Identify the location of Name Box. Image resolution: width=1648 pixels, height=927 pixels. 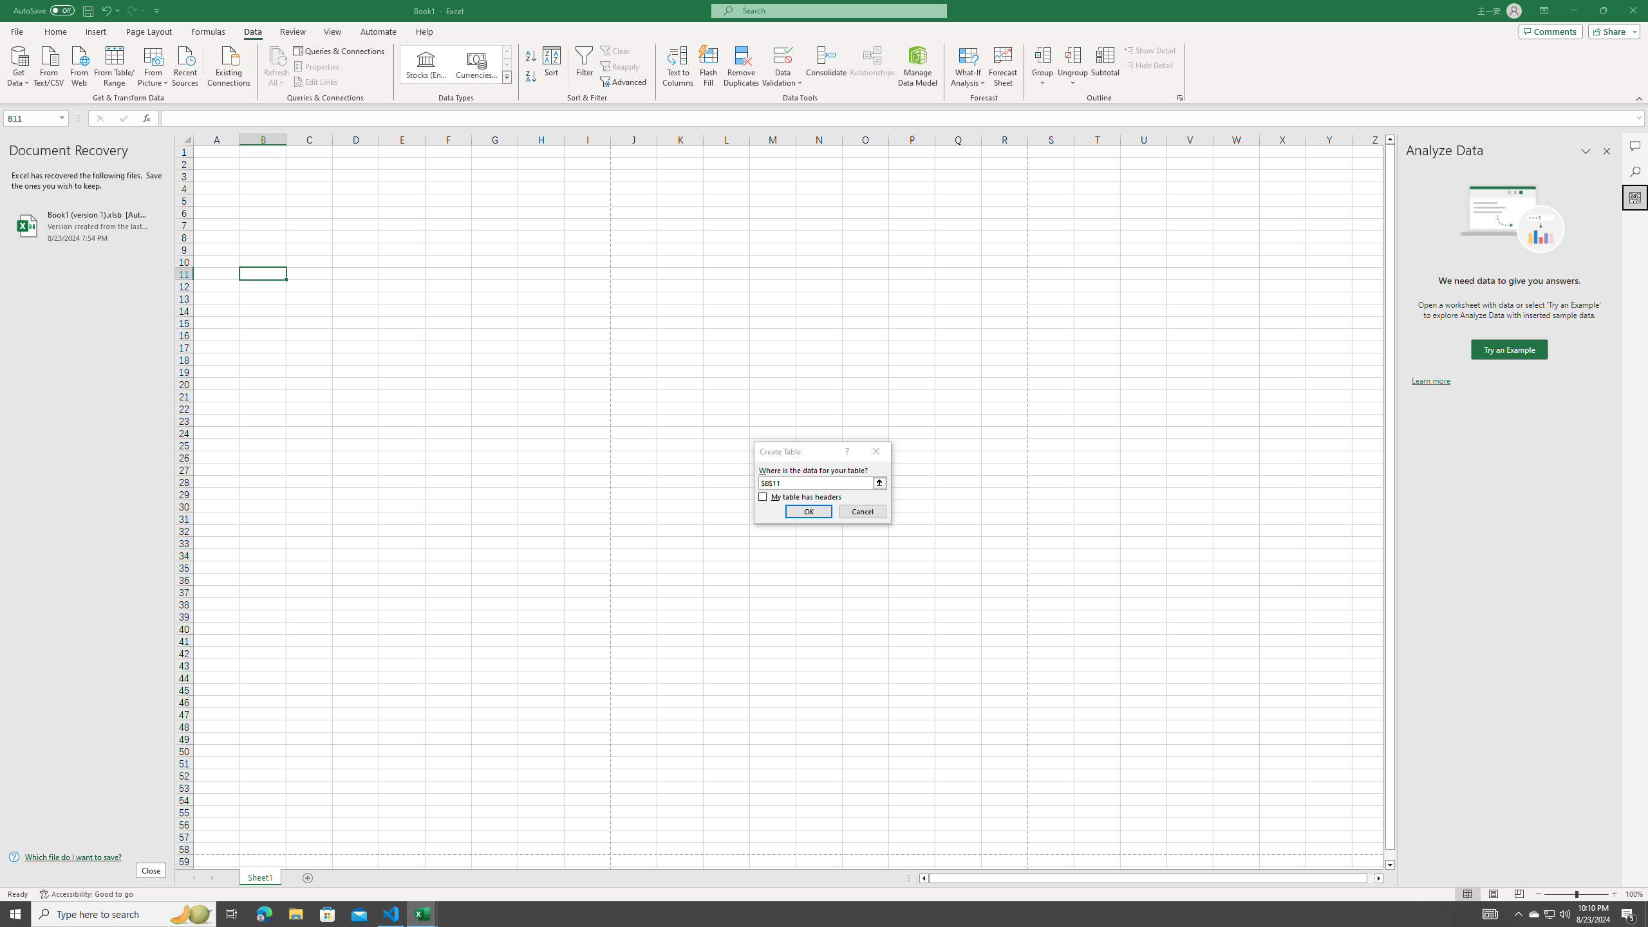
(35, 118).